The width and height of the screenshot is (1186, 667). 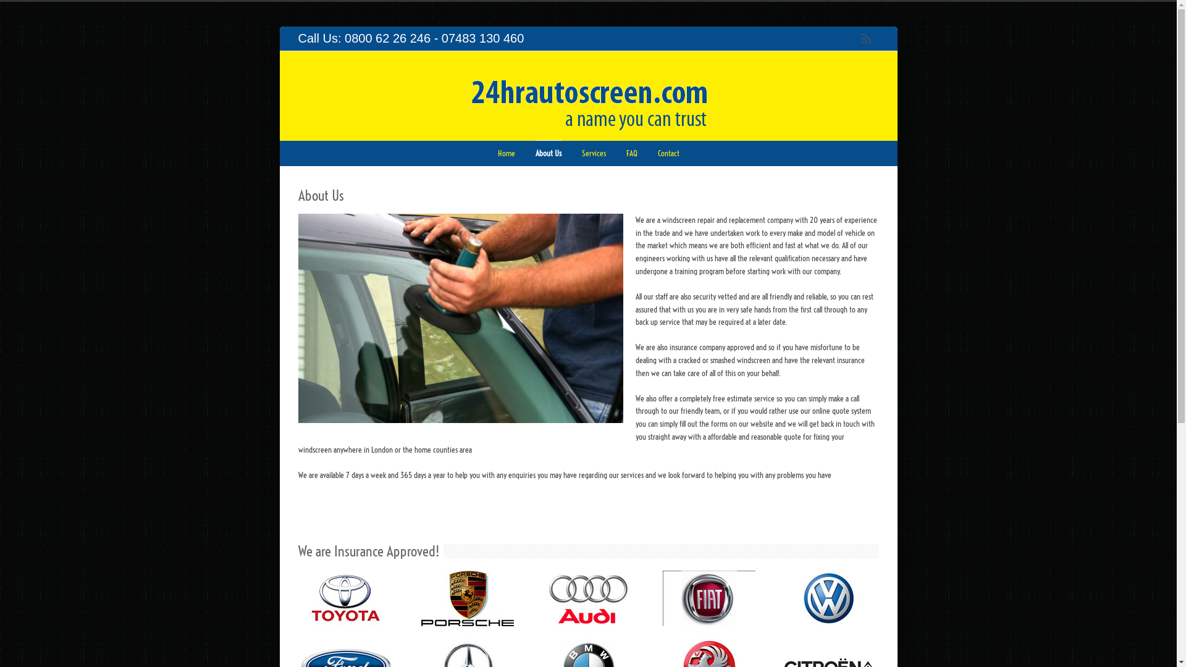 What do you see at coordinates (668, 153) in the screenshot?
I see `Contact` at bounding box center [668, 153].